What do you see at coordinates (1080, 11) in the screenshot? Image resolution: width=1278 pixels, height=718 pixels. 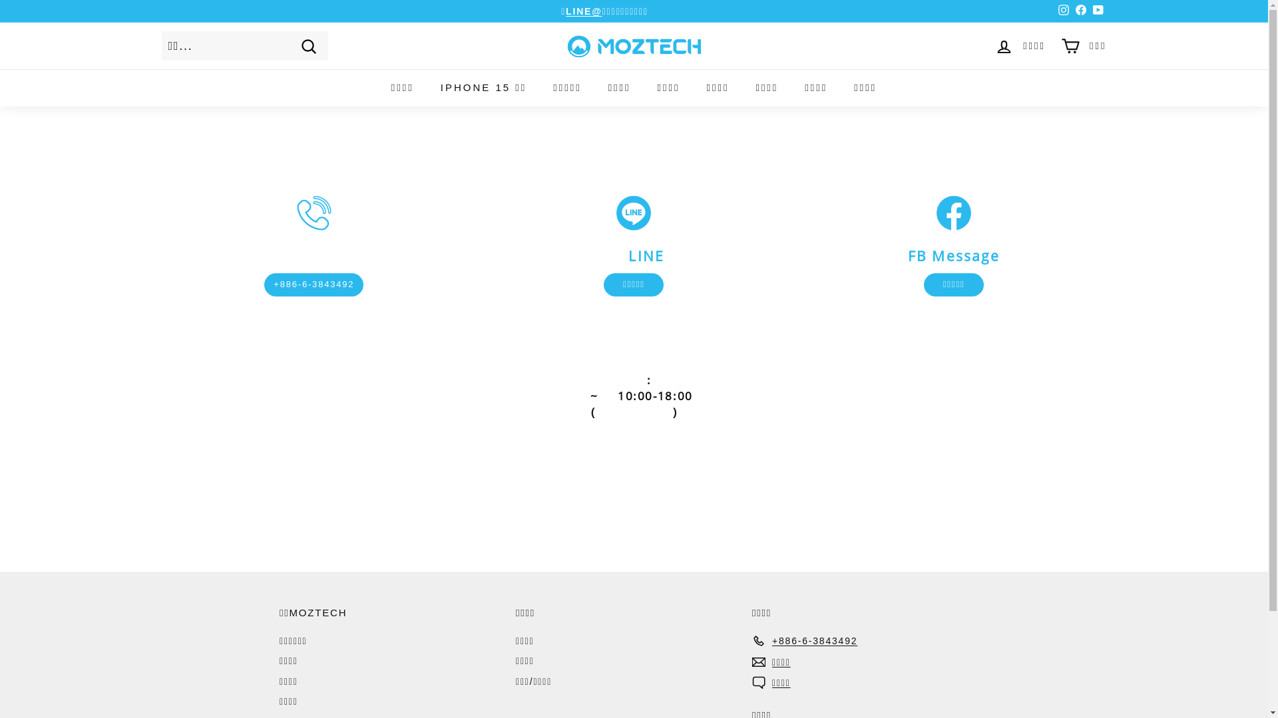 I see `Facebook` at bounding box center [1080, 11].